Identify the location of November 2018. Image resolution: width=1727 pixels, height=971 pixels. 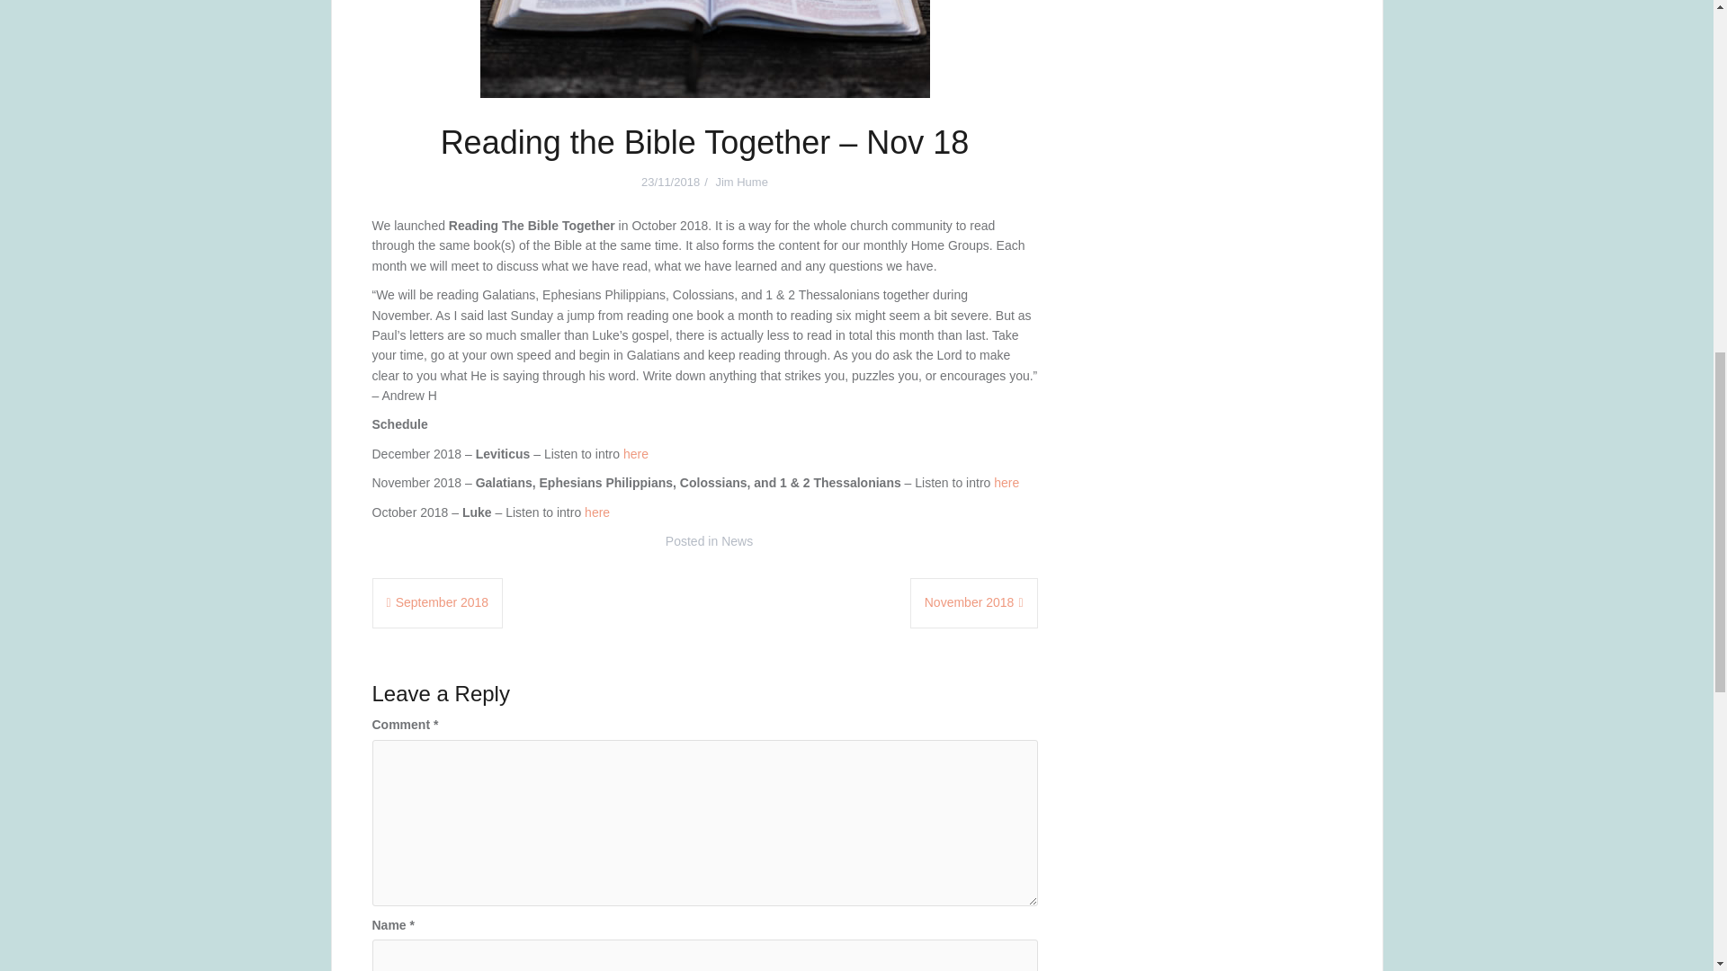
(973, 602).